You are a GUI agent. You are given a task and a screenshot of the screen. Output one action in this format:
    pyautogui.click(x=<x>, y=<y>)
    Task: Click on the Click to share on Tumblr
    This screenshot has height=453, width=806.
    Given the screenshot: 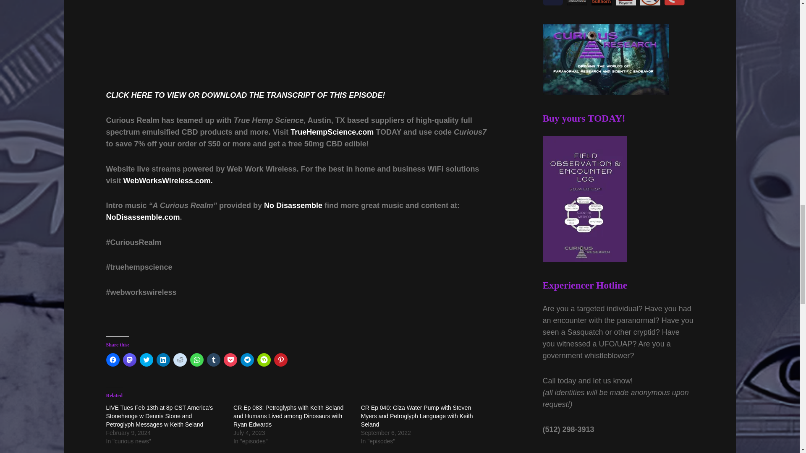 What is the action you would take?
    pyautogui.click(x=213, y=360)
    